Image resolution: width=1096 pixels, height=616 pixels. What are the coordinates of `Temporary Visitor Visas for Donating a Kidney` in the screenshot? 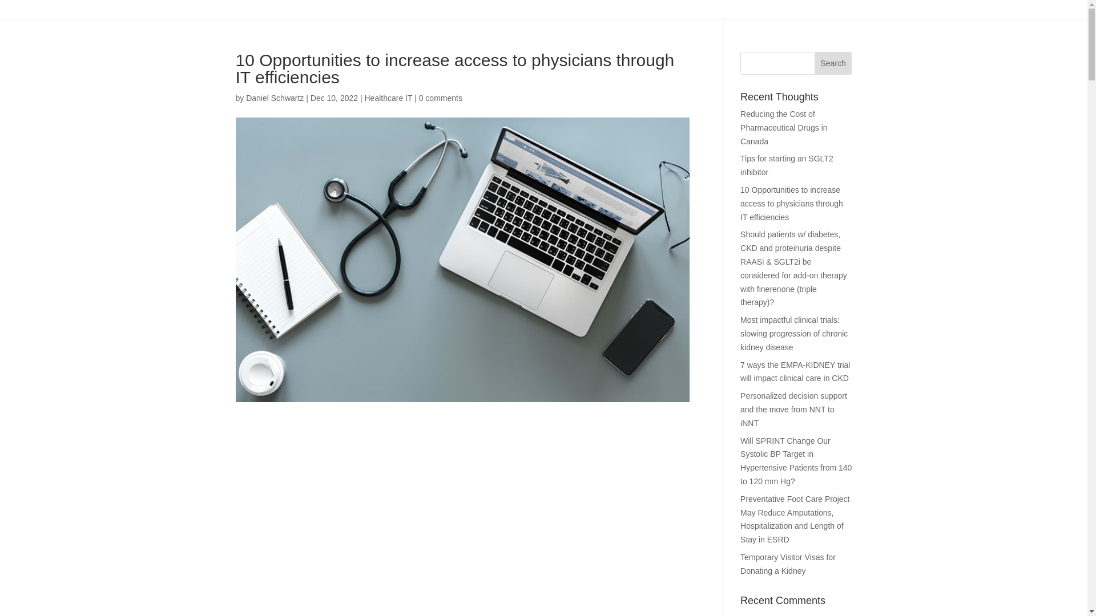 It's located at (788, 564).